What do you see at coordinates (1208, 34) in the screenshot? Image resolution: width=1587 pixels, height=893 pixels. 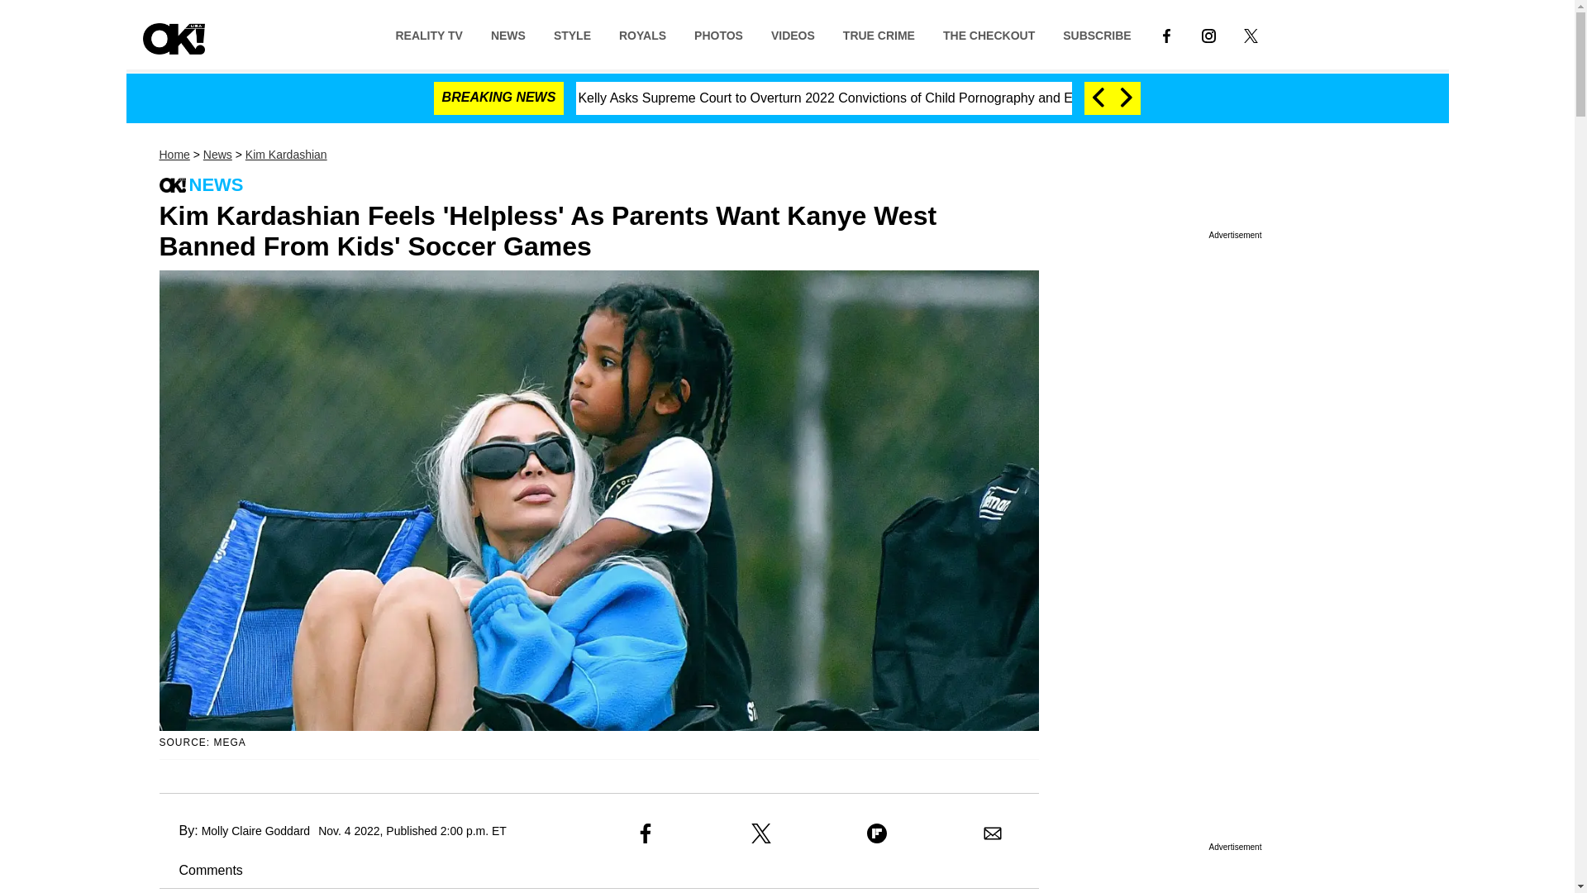 I see `LINK TO INSTAGRAM` at bounding box center [1208, 34].